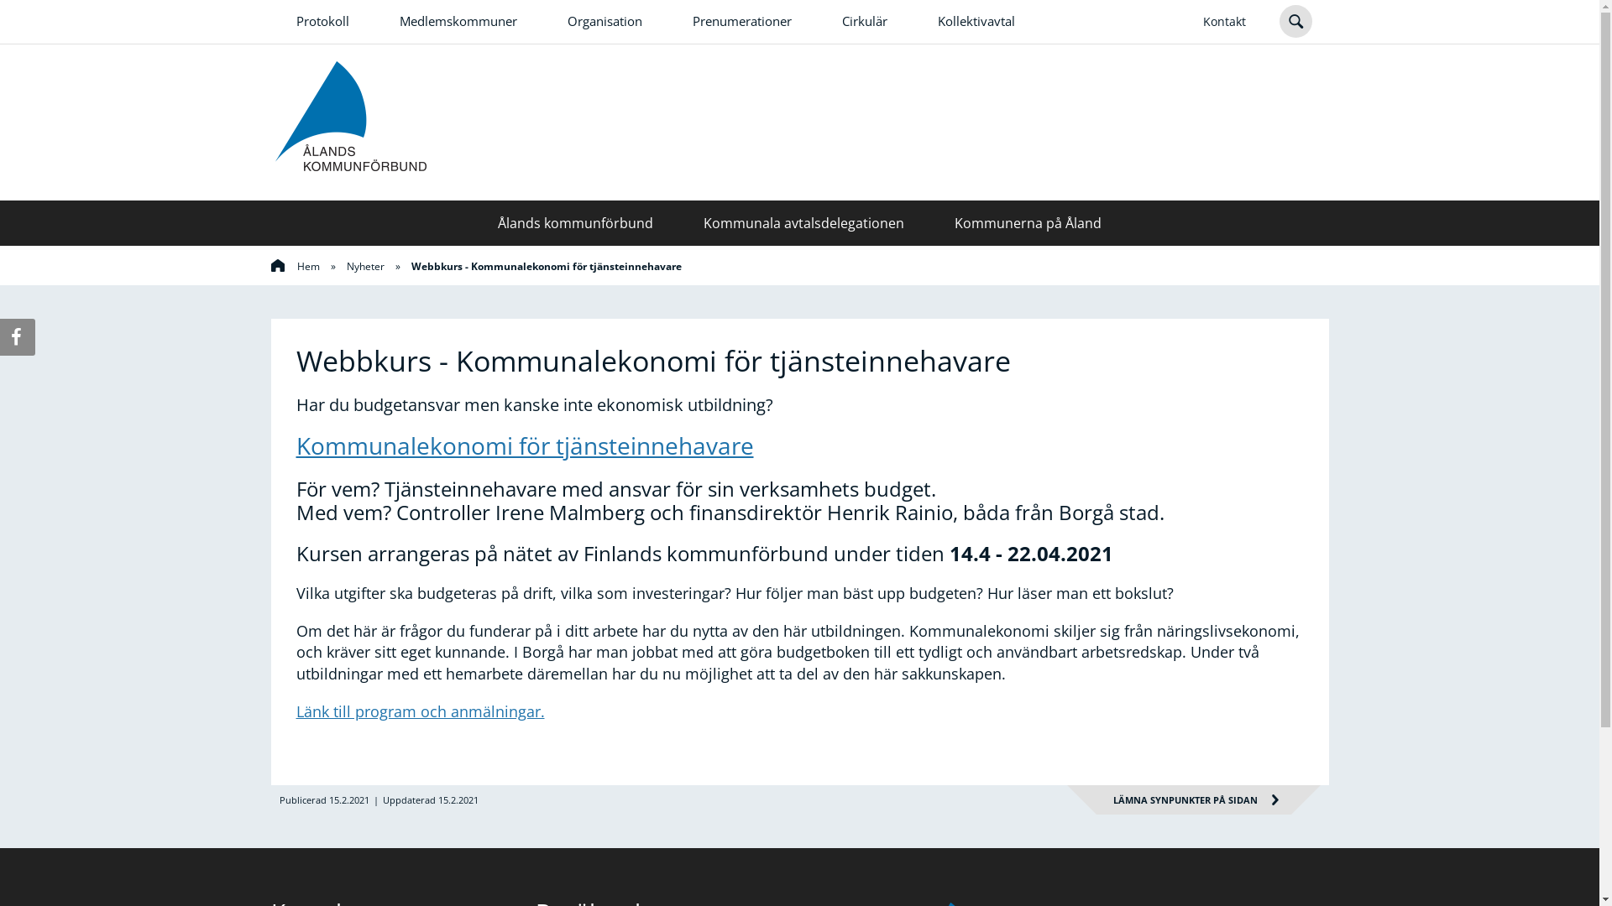 The height and width of the screenshot is (906, 1612). I want to click on Hem, so click(295, 267).